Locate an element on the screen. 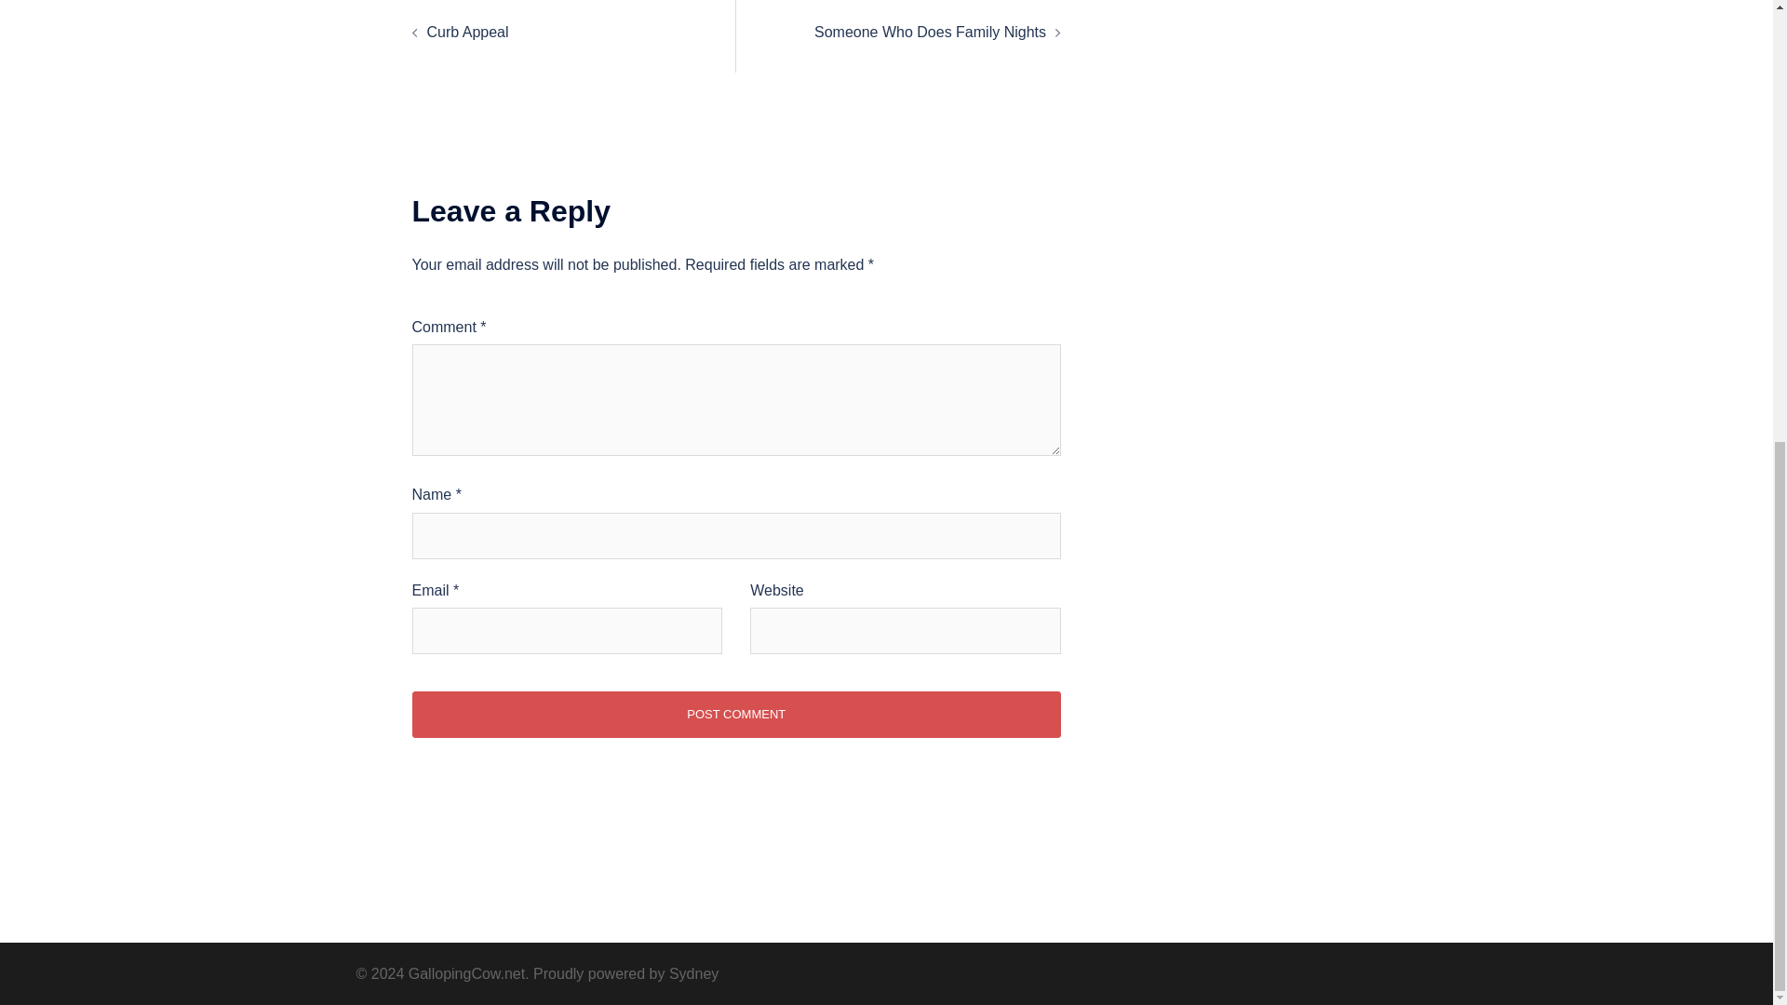  Curb Appeal is located at coordinates (467, 32).